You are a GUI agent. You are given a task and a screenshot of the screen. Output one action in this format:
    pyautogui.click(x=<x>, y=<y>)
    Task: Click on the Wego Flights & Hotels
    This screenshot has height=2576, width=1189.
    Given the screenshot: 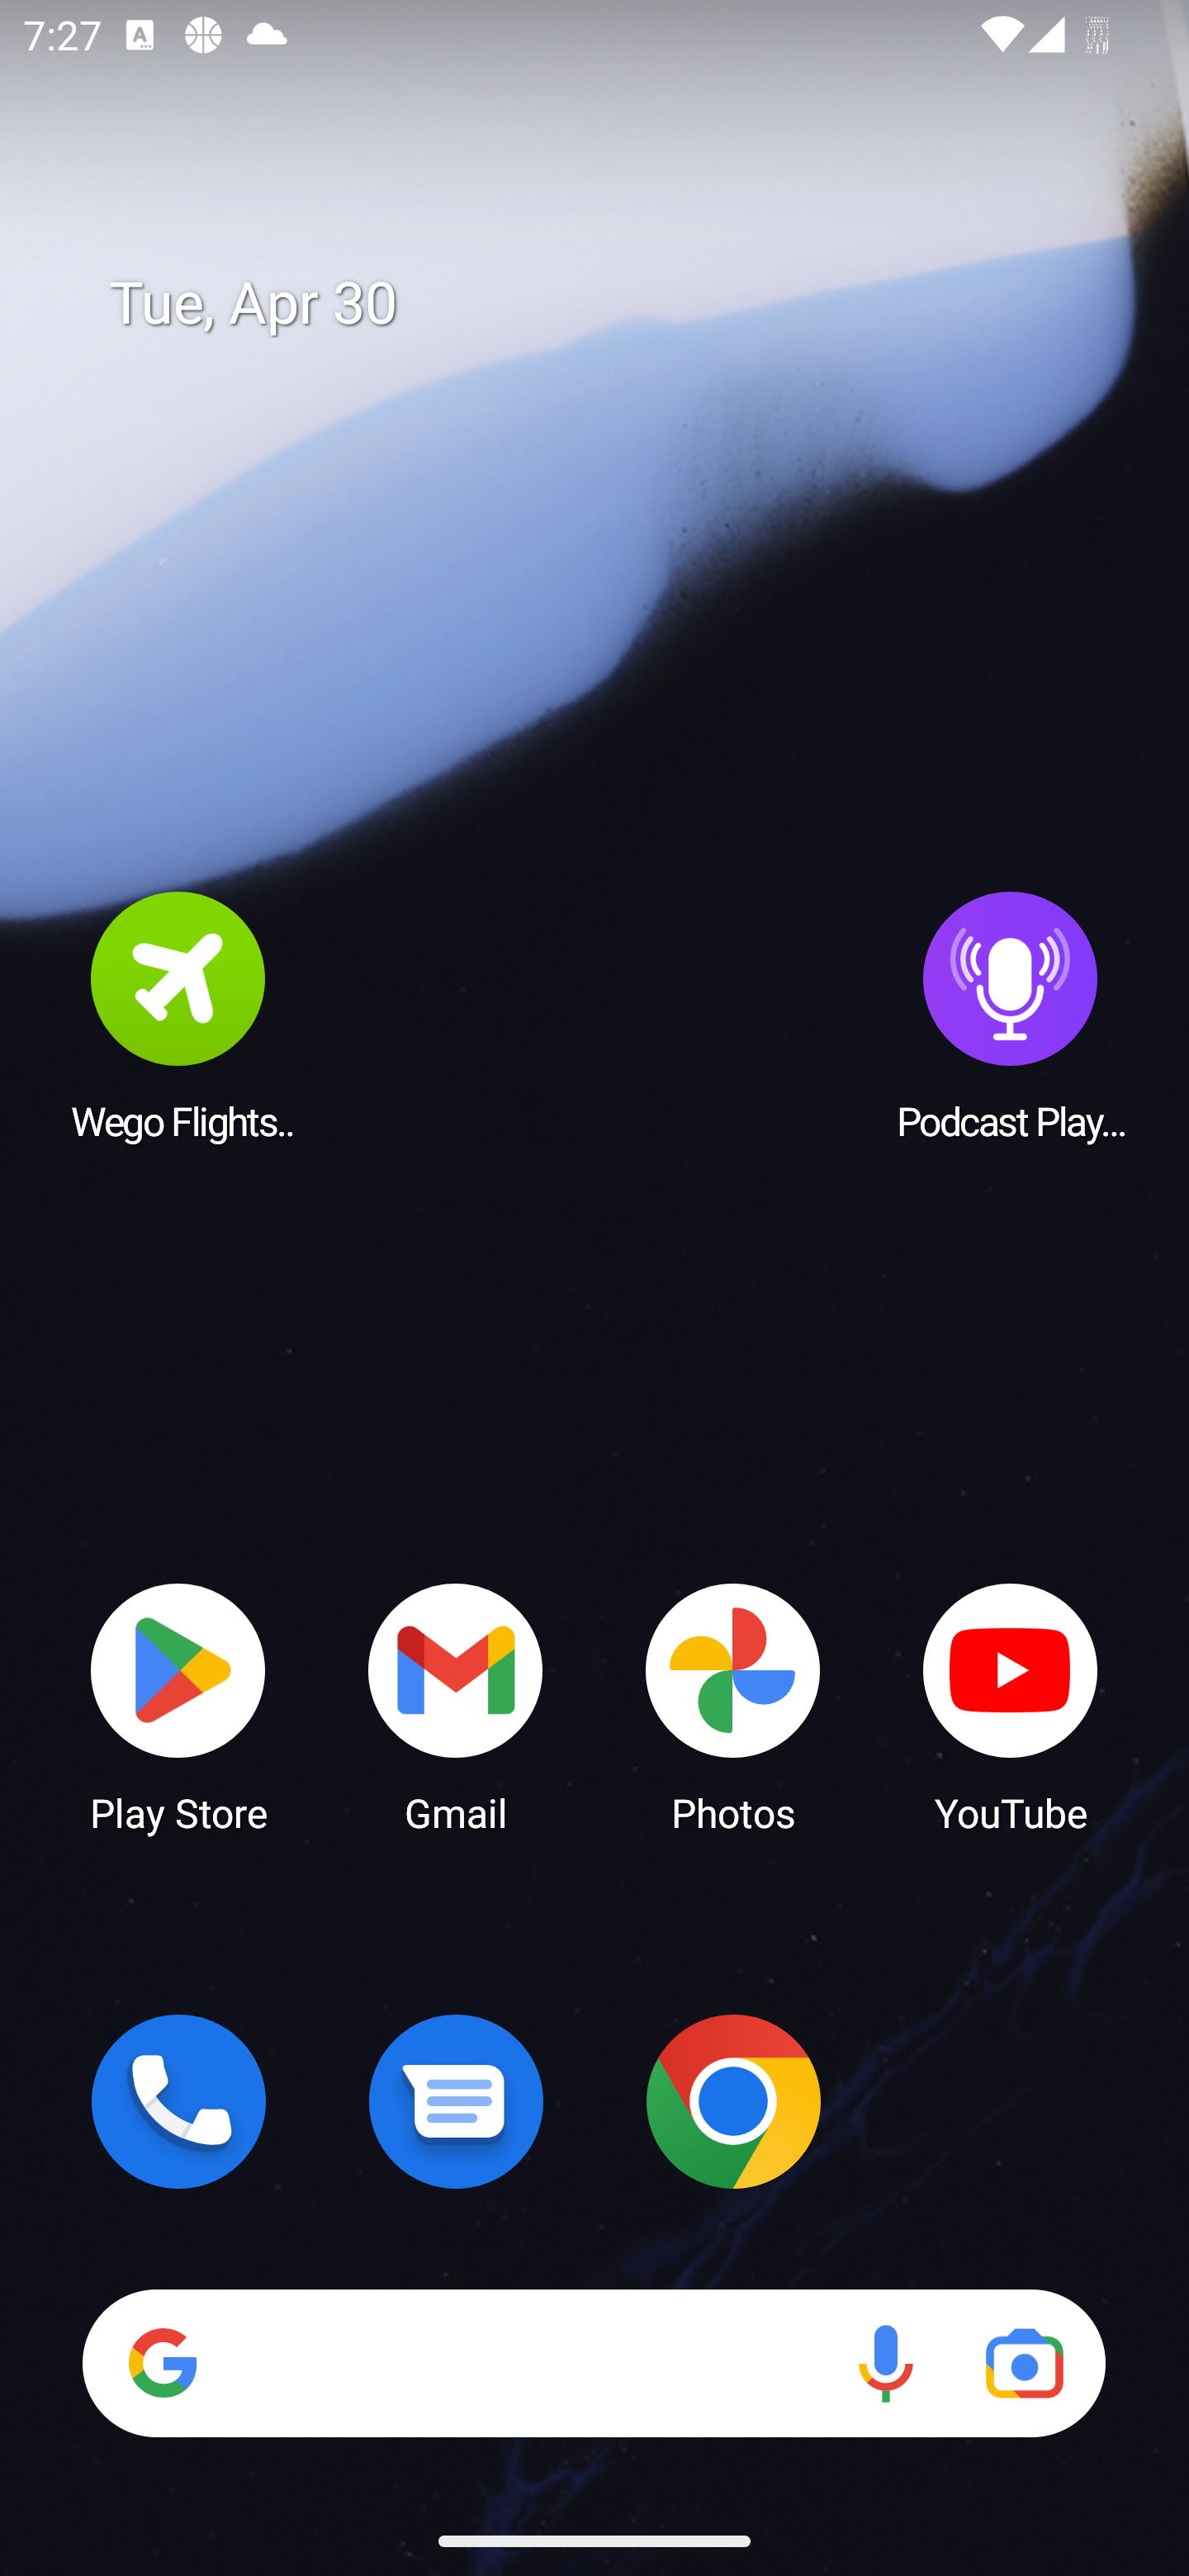 What is the action you would take?
    pyautogui.click(x=178, y=1015)
    